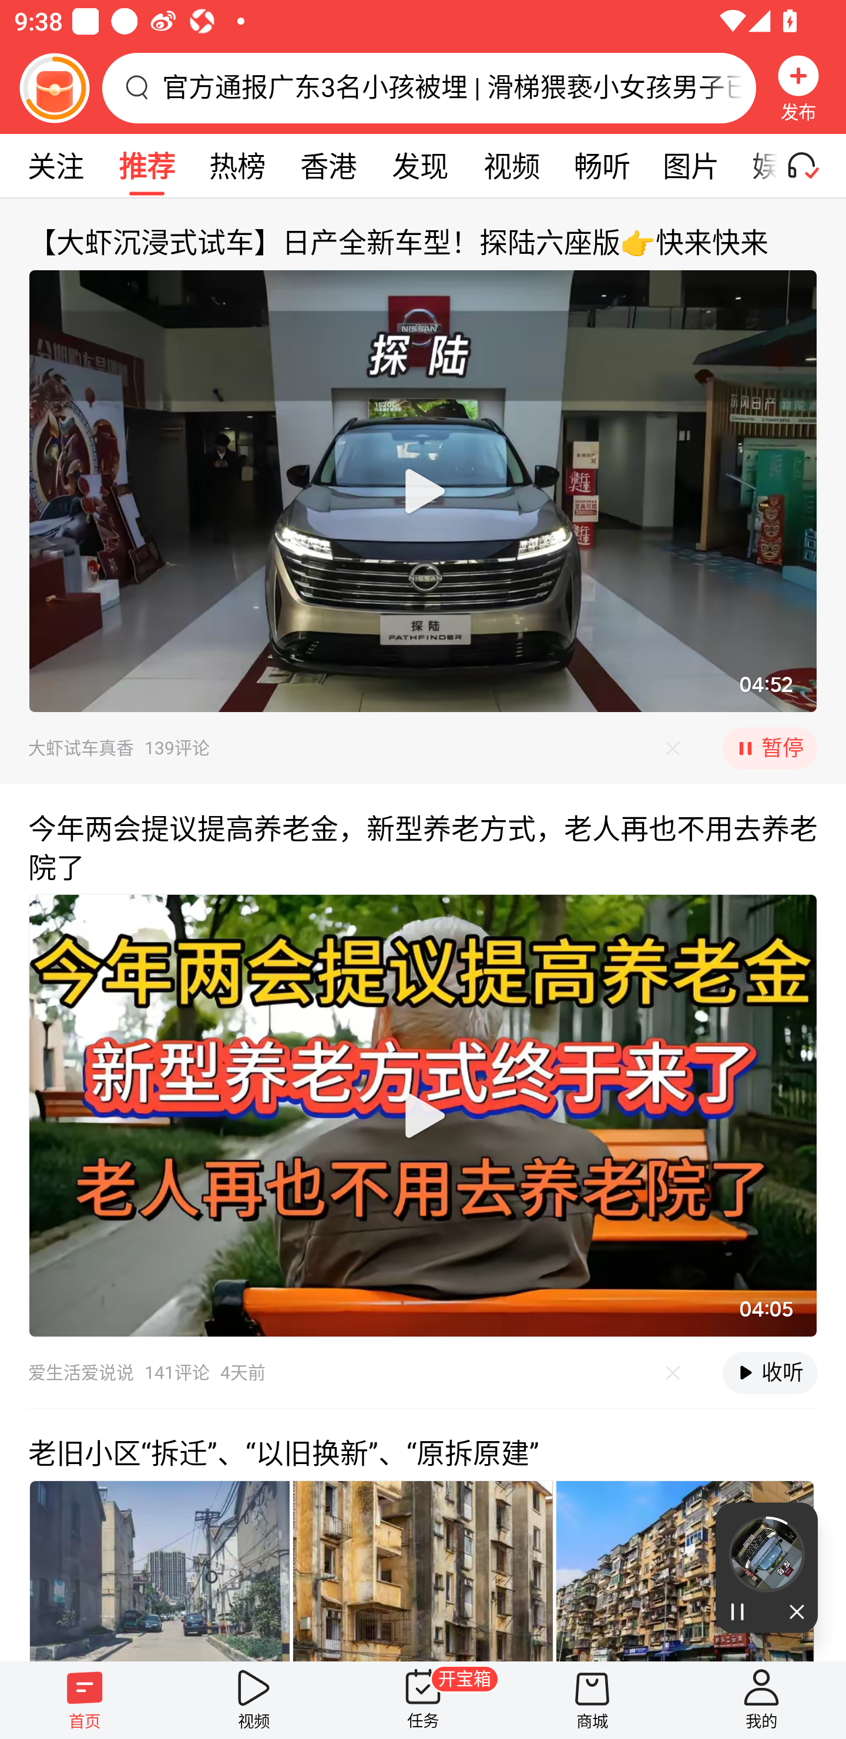 The height and width of the screenshot is (1739, 846). I want to click on 关注, so click(55, 166).